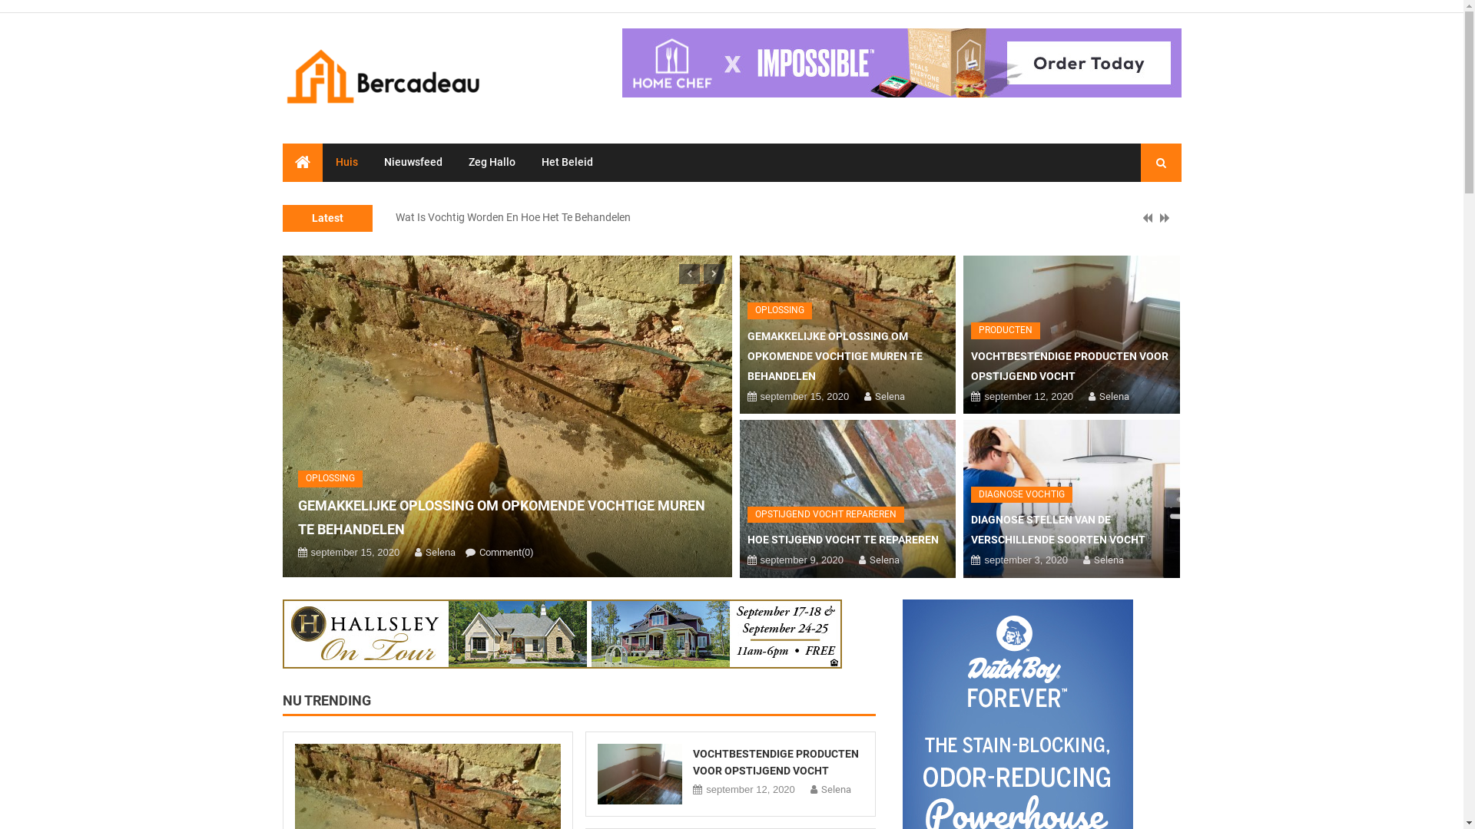 The height and width of the screenshot is (829, 1475). What do you see at coordinates (355, 553) in the screenshot?
I see `september 15, 2020` at bounding box center [355, 553].